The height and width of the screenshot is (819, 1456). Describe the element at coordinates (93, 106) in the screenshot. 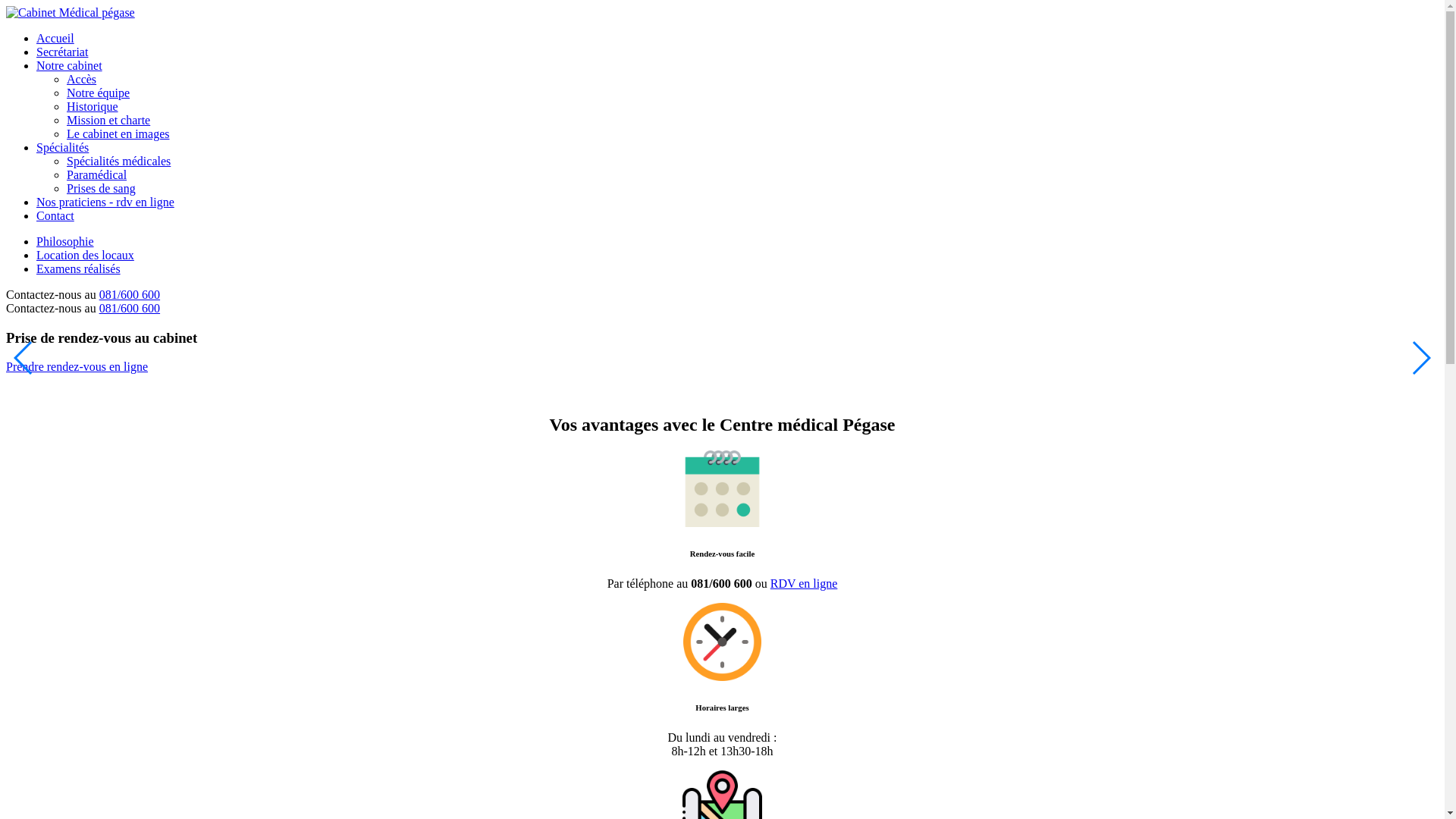

I see `Historique` at that location.